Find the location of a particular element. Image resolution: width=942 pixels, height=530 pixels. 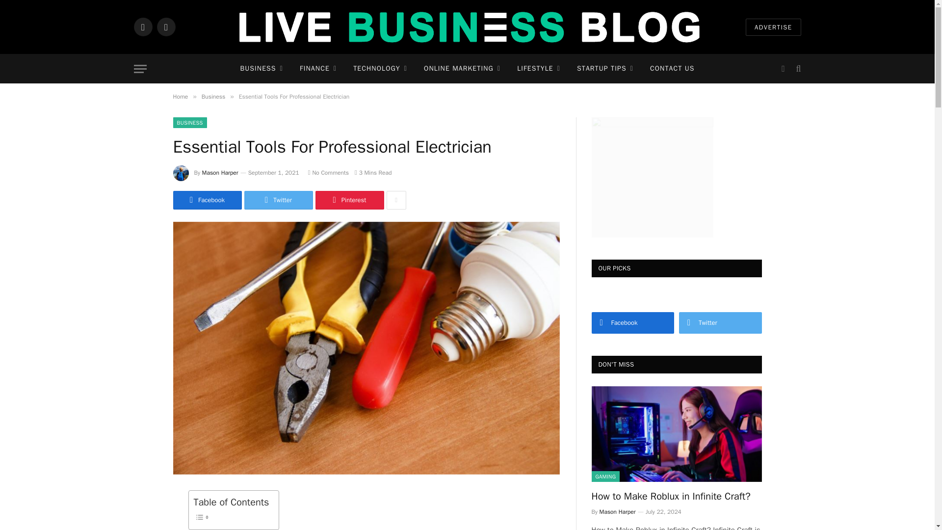

FINANCE is located at coordinates (318, 69).